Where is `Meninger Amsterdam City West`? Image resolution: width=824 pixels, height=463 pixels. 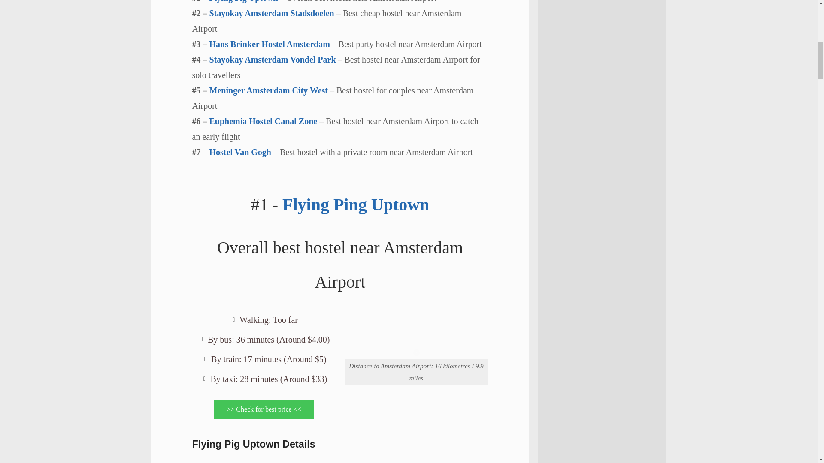
Meninger Amsterdam City West is located at coordinates (270, 90).